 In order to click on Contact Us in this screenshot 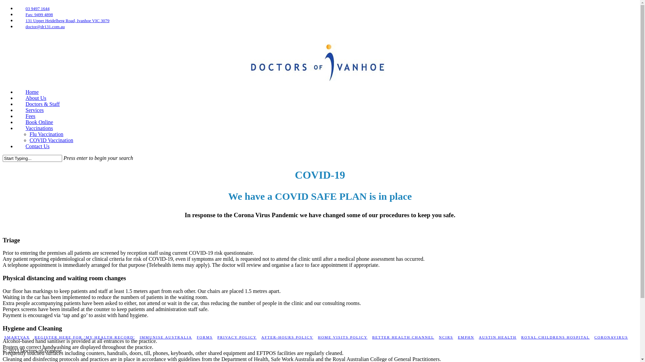, I will do `click(38, 146)`.